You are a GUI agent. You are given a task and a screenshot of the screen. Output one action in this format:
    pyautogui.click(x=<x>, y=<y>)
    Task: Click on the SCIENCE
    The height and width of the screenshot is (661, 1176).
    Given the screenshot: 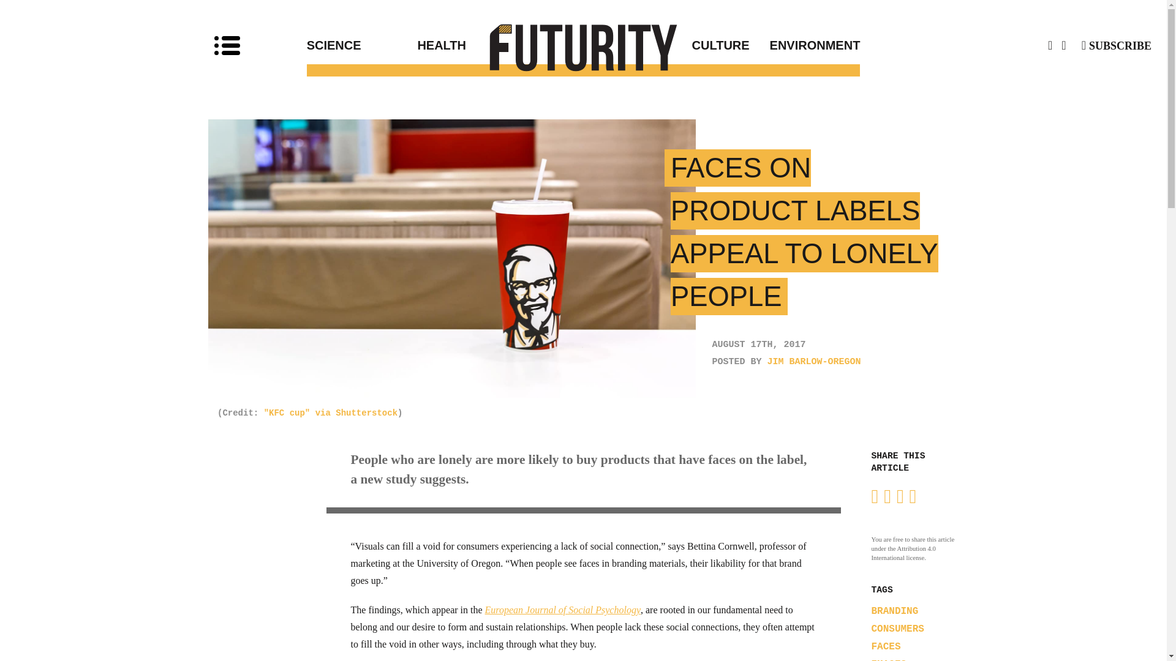 What is the action you would take?
    pyautogui.click(x=362, y=45)
    